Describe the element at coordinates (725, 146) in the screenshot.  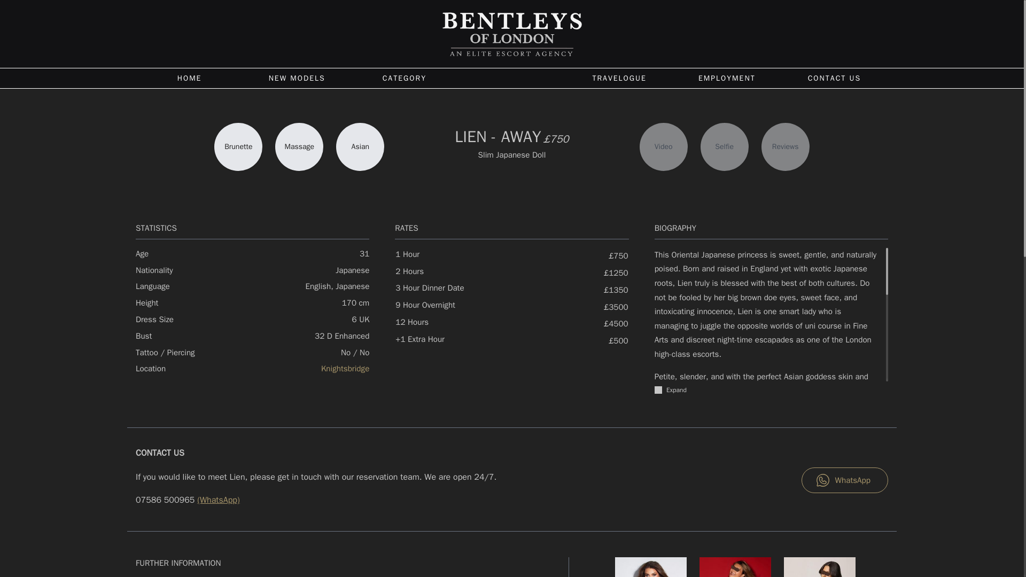
I see `Selfie` at that location.